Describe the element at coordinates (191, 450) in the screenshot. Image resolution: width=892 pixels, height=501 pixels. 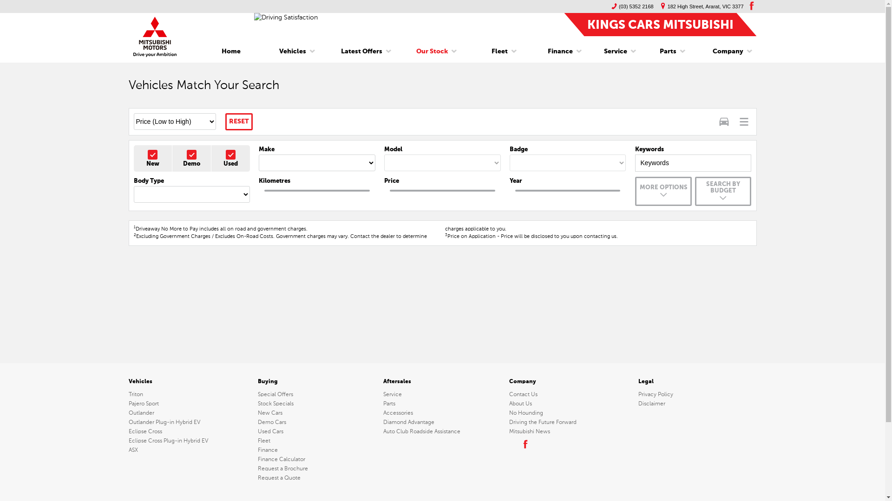
I see `ASX` at that location.